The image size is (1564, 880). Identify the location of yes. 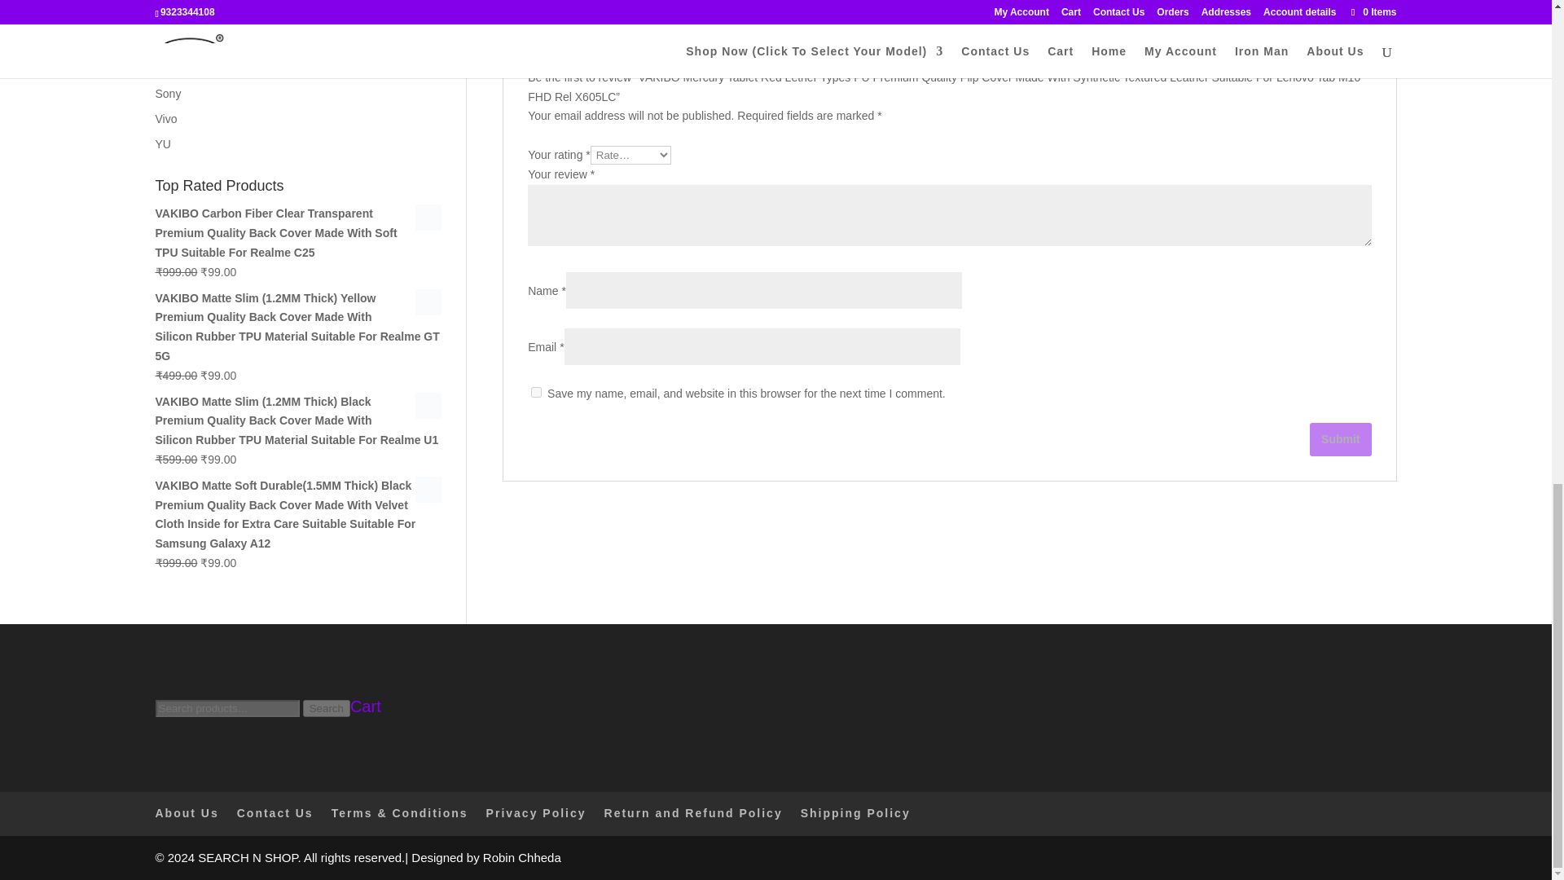
(536, 393).